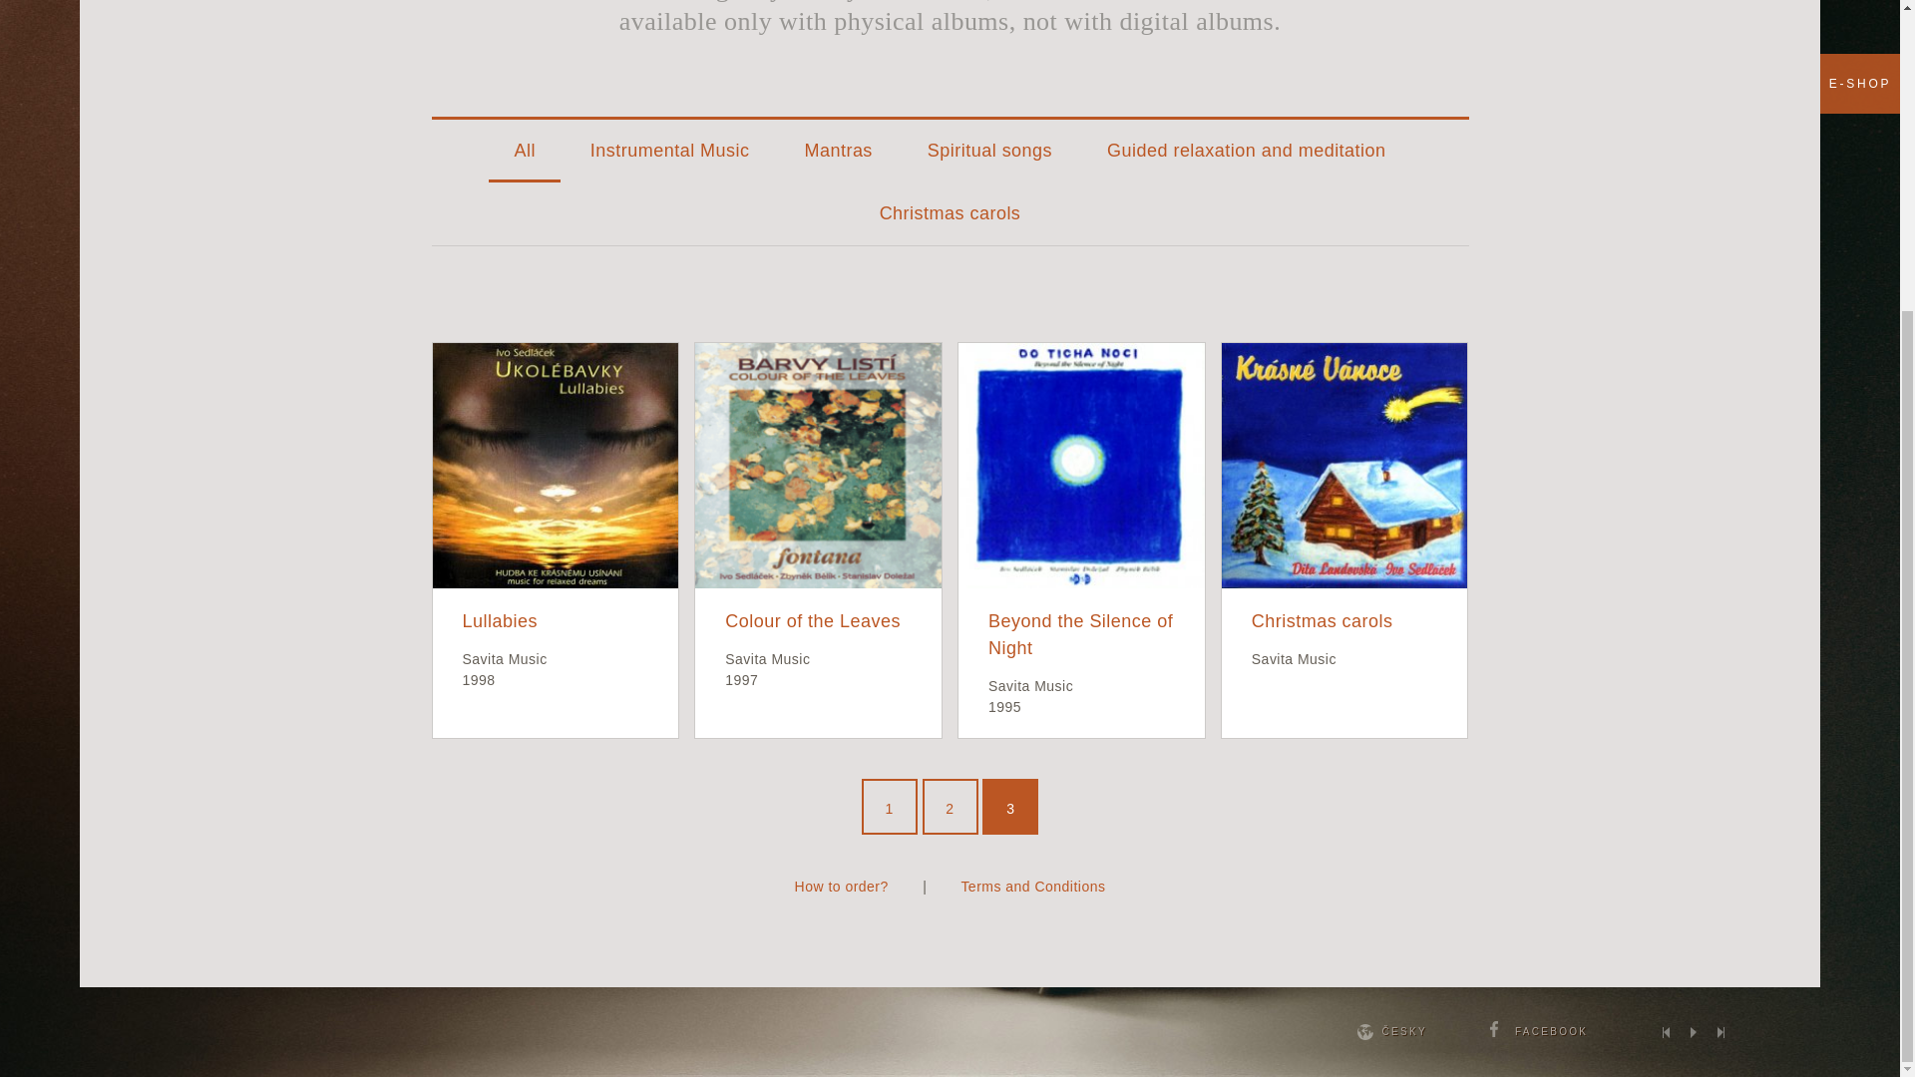  Describe the element at coordinates (989, 150) in the screenshot. I see `Spiritual songs` at that location.